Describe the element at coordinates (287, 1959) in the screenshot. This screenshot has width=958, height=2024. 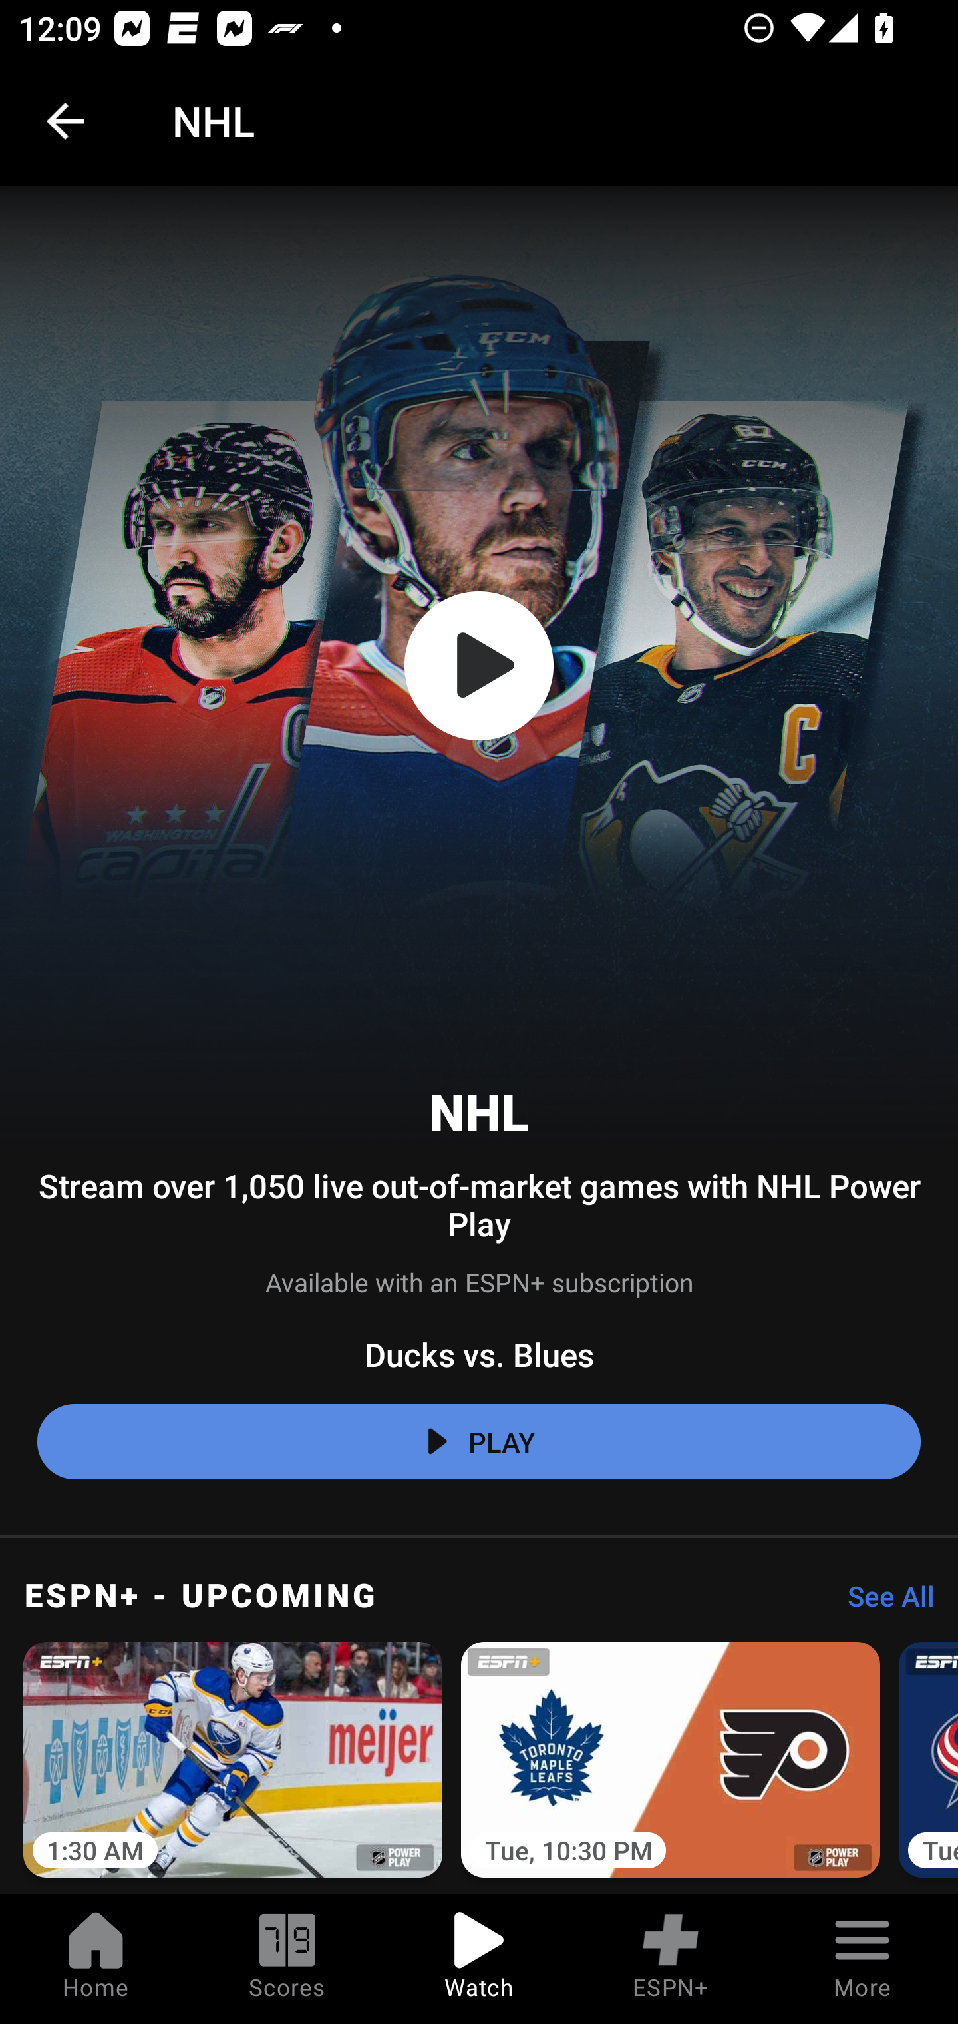
I see `Scores` at that location.